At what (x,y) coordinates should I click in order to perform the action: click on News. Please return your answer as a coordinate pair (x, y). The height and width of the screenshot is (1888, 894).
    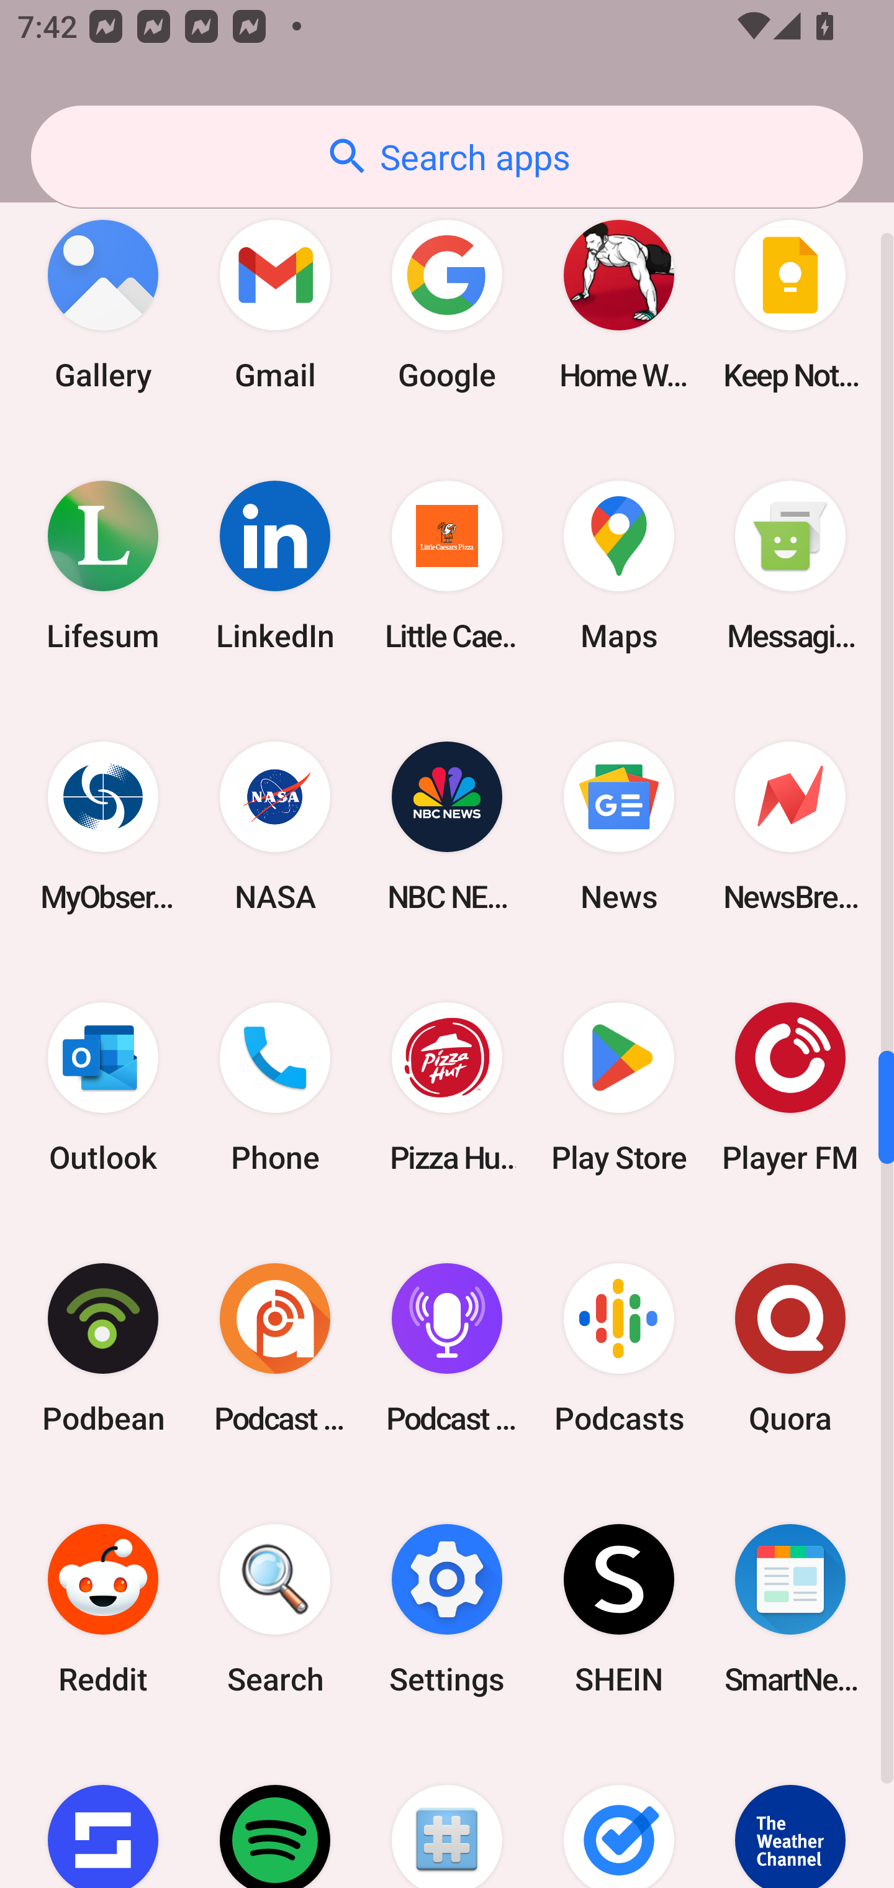
    Looking at the image, I should click on (618, 827).